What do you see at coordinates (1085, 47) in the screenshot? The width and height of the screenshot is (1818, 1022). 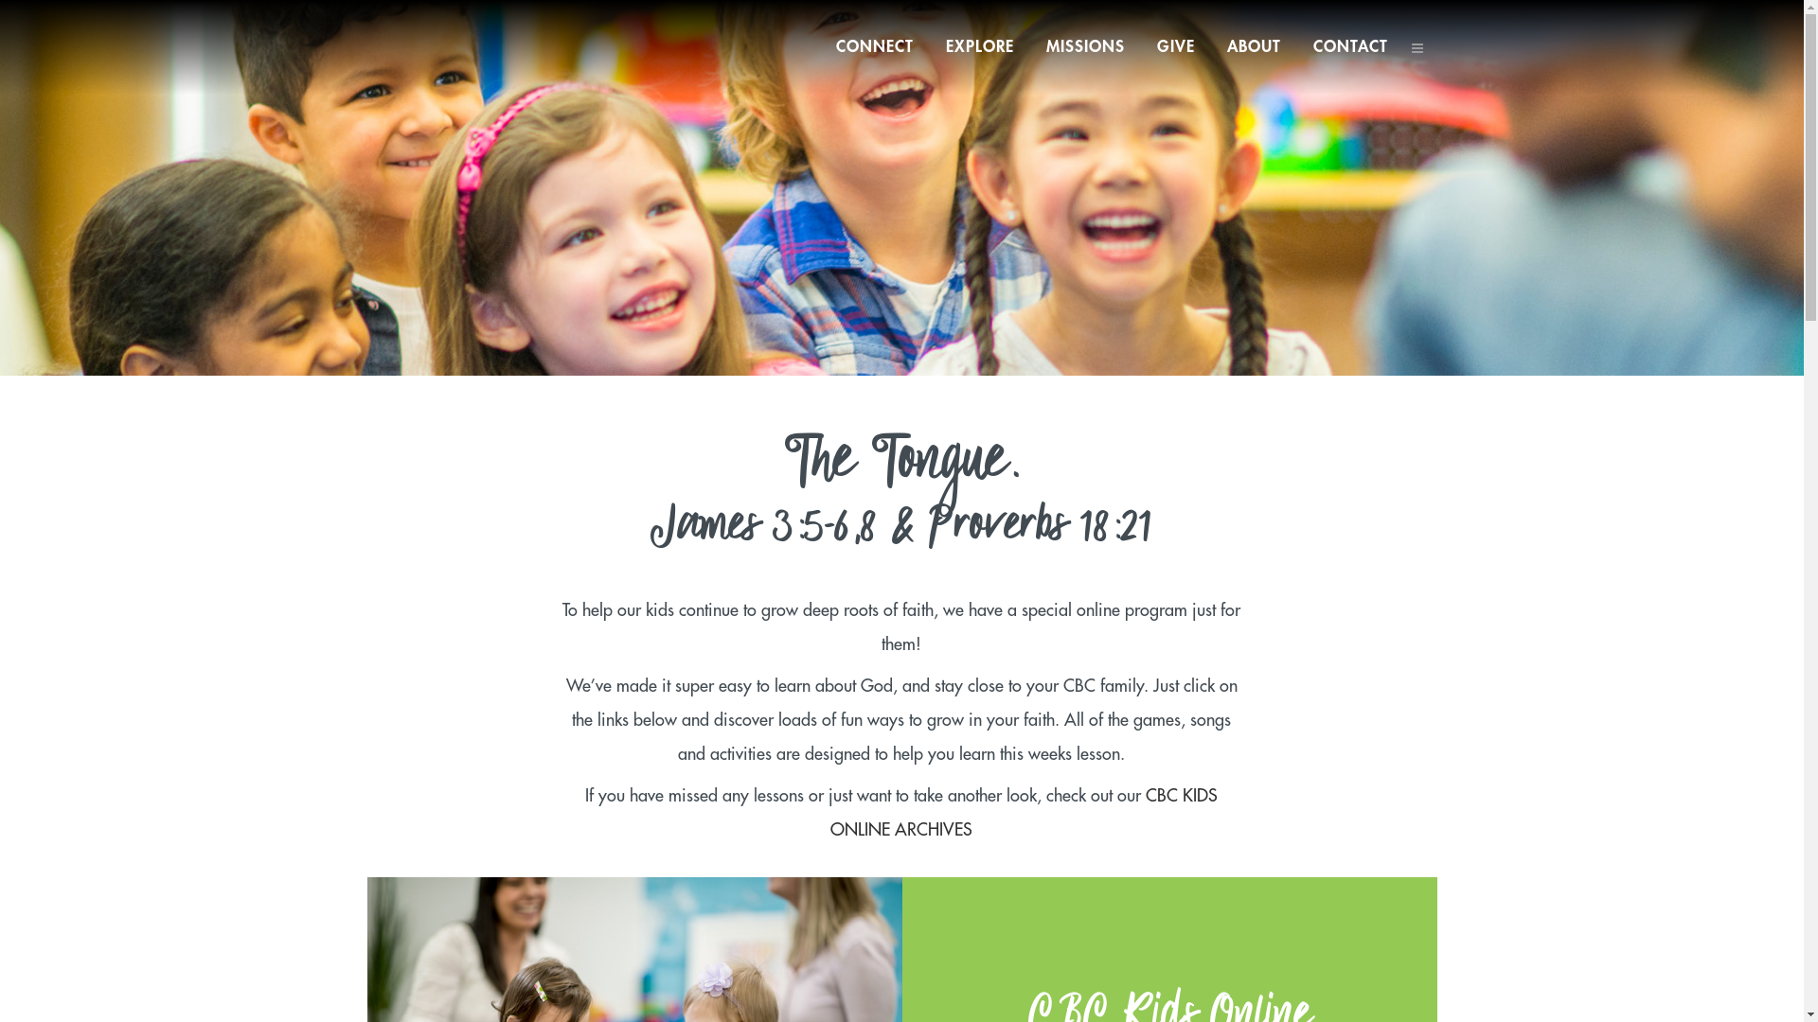 I see `MISSIONS` at bounding box center [1085, 47].